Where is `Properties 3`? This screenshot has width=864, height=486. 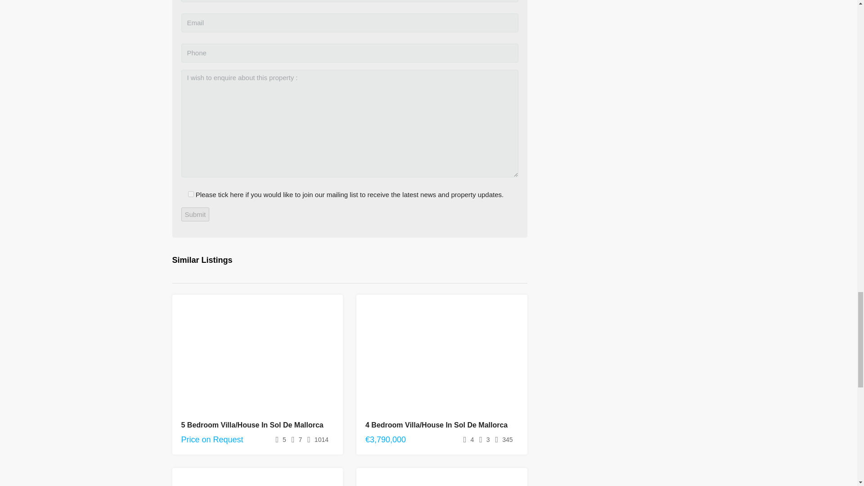
Properties 3 is located at coordinates (257, 358).